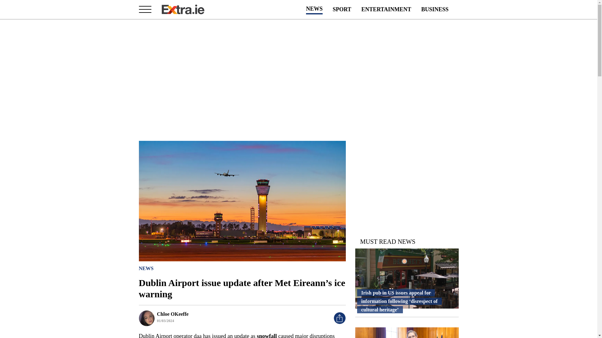 Image resolution: width=602 pixels, height=338 pixels. What do you see at coordinates (435, 9) in the screenshot?
I see `BUSINESS` at bounding box center [435, 9].